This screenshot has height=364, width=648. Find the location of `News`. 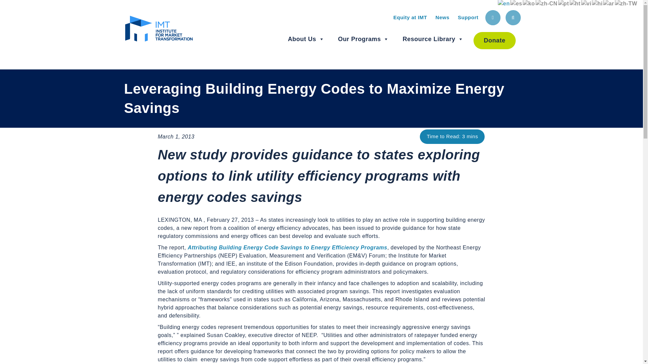

News is located at coordinates (442, 18).